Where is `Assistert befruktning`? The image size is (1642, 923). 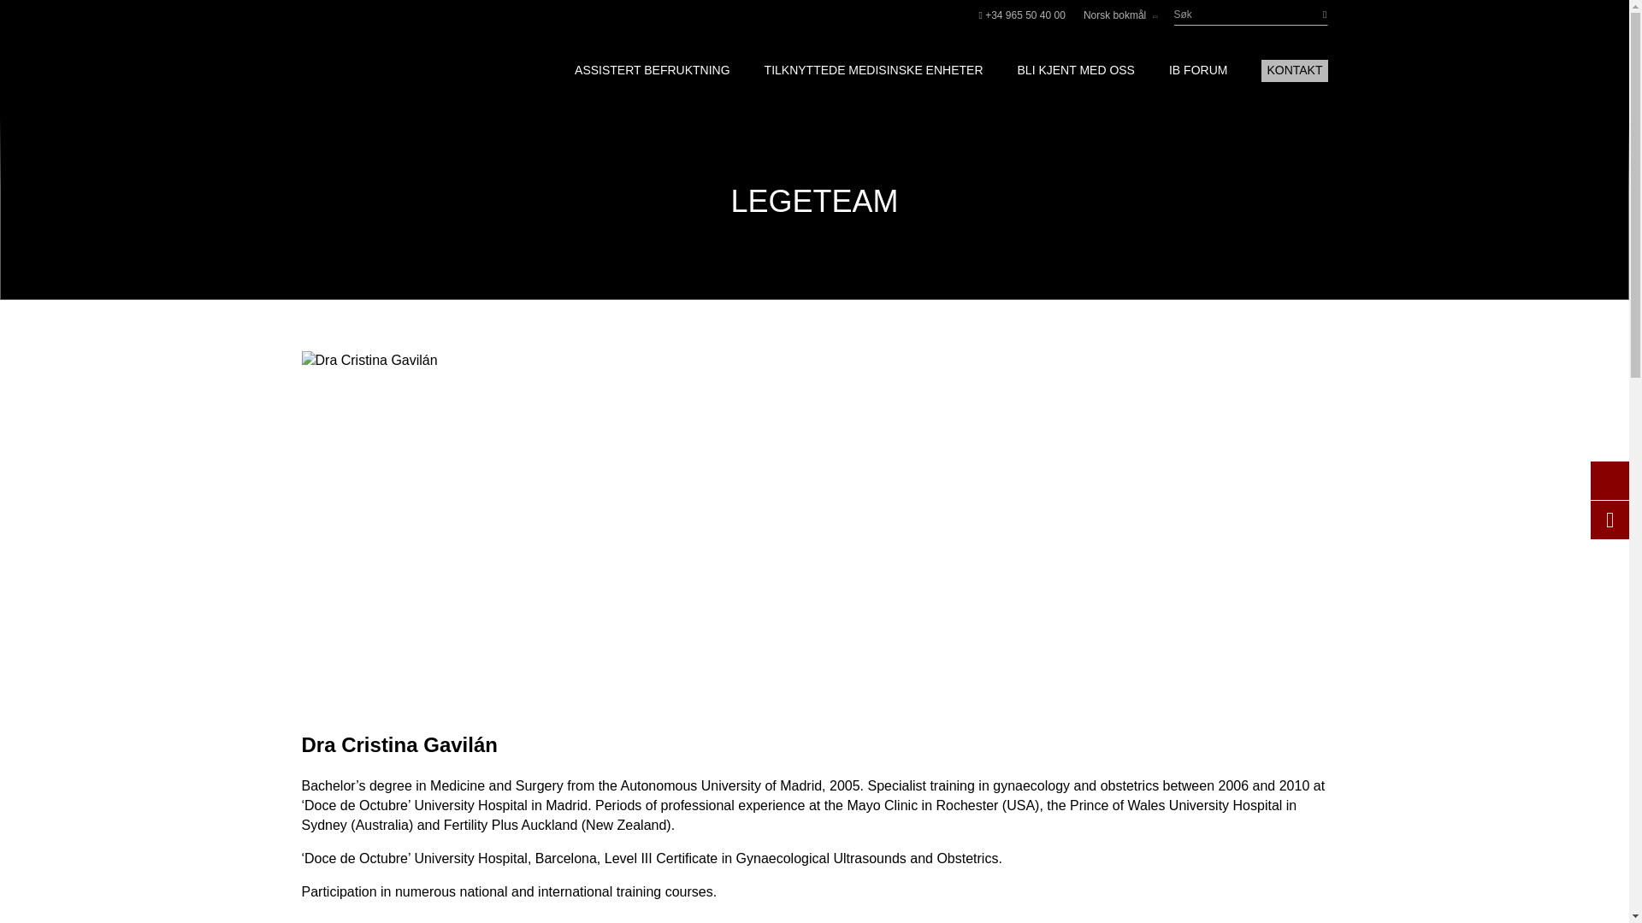
Assistert befruktning is located at coordinates (653, 70).